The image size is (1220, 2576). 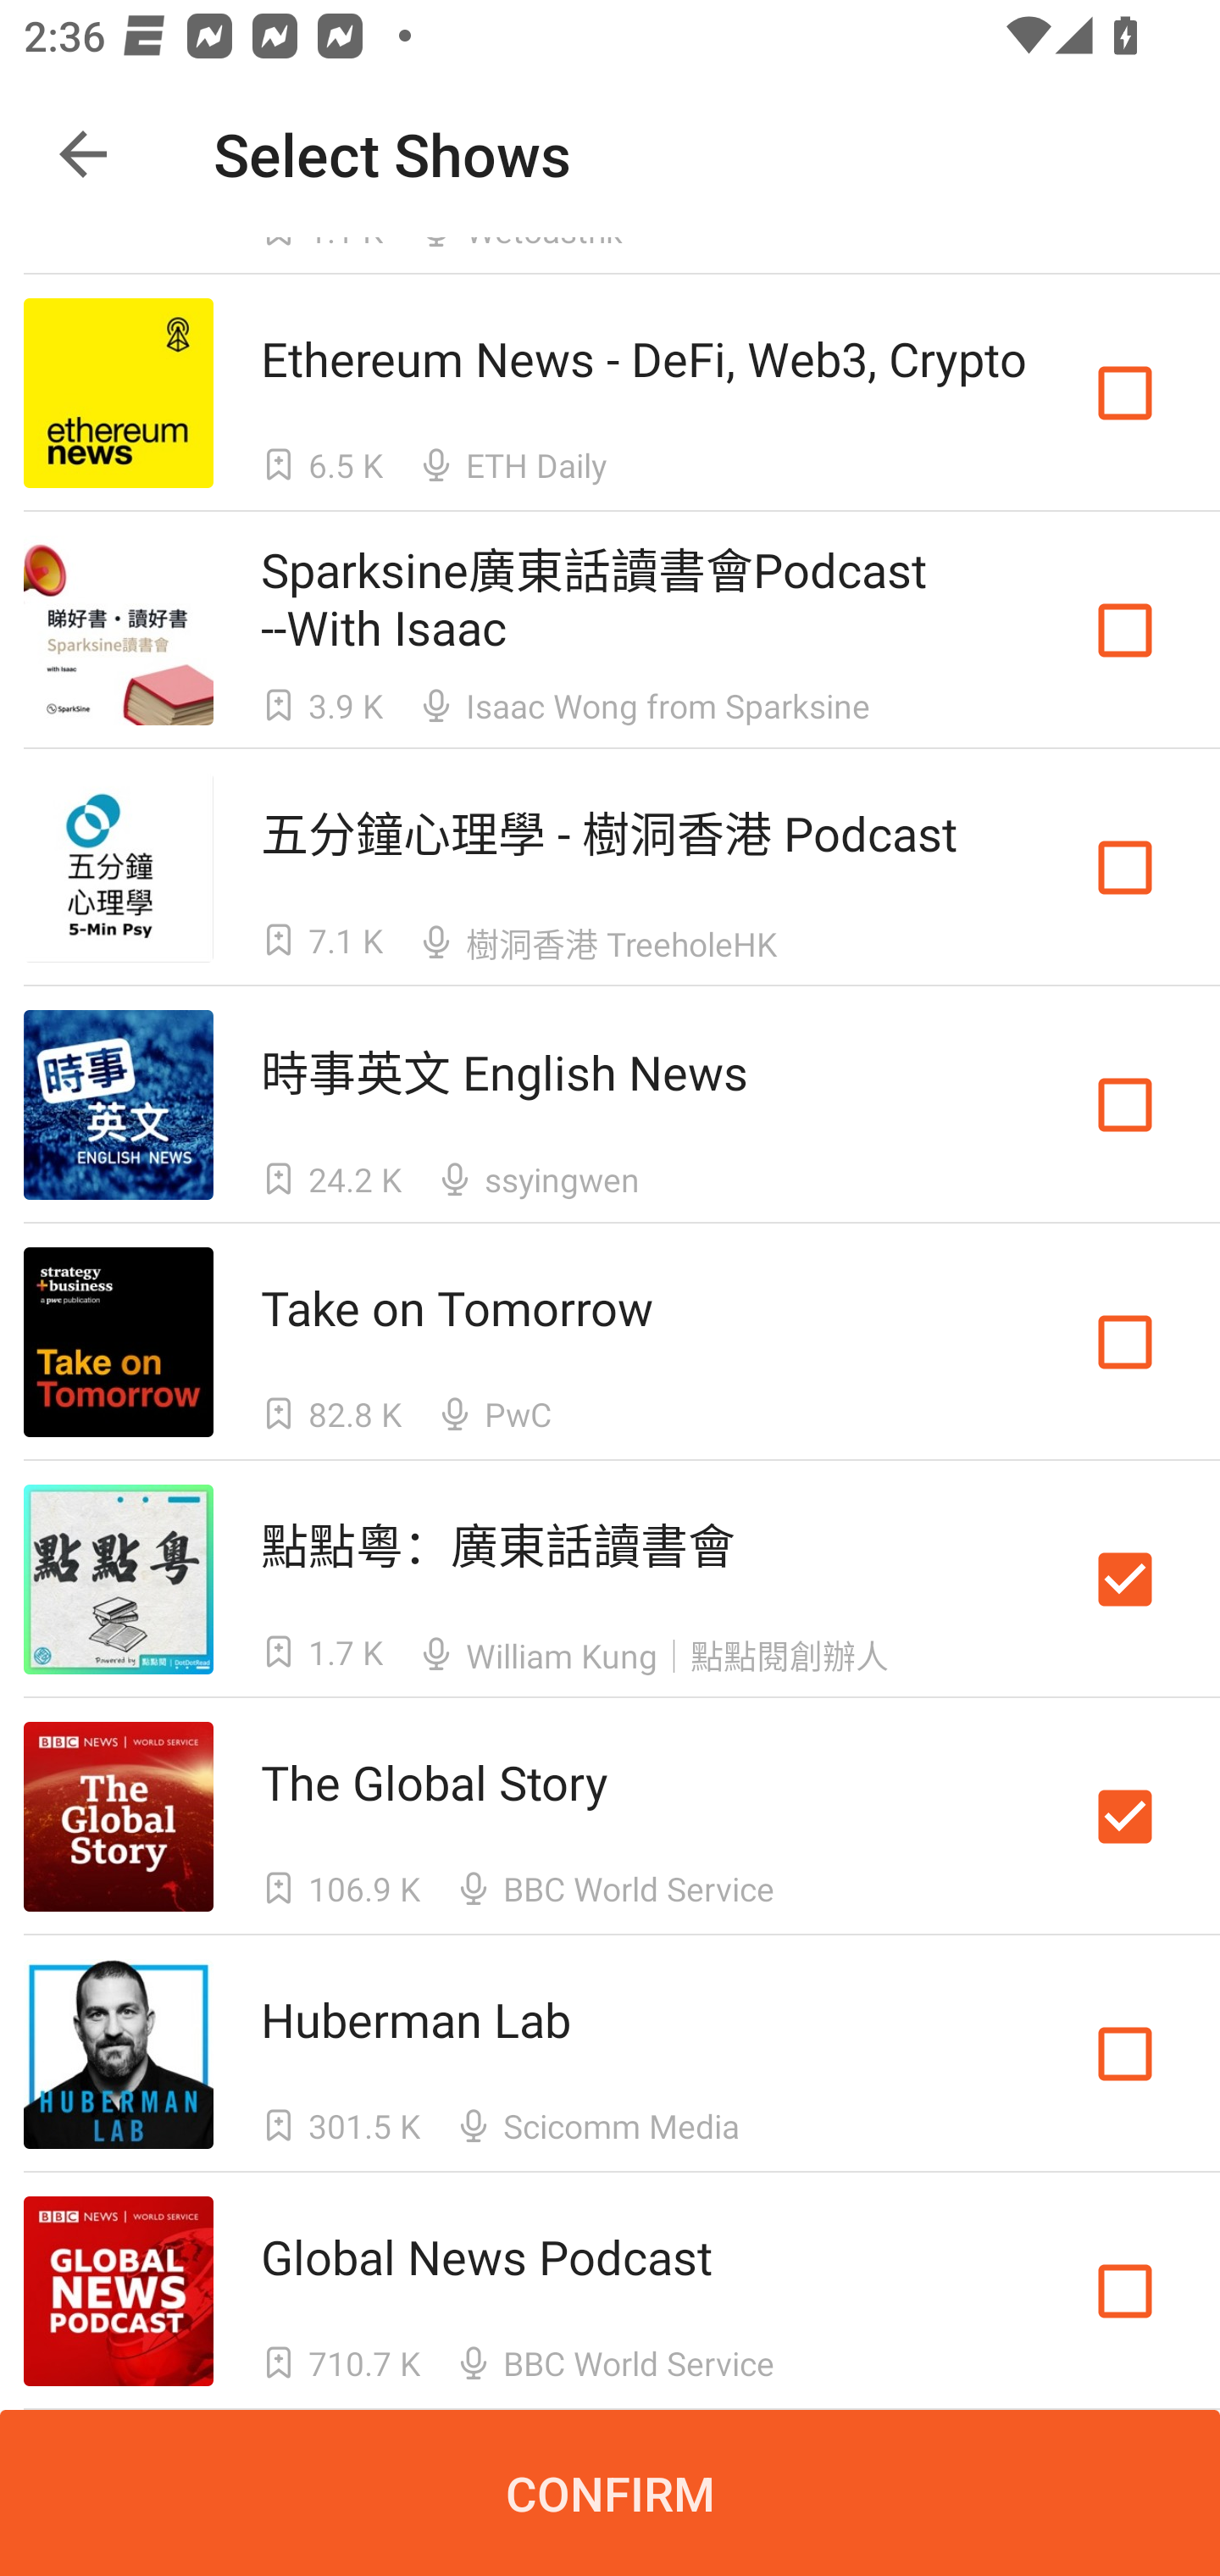 I want to click on Take on Tomorrow Take on Tomorrow  82.8 K  PwC, so click(x=610, y=1342).